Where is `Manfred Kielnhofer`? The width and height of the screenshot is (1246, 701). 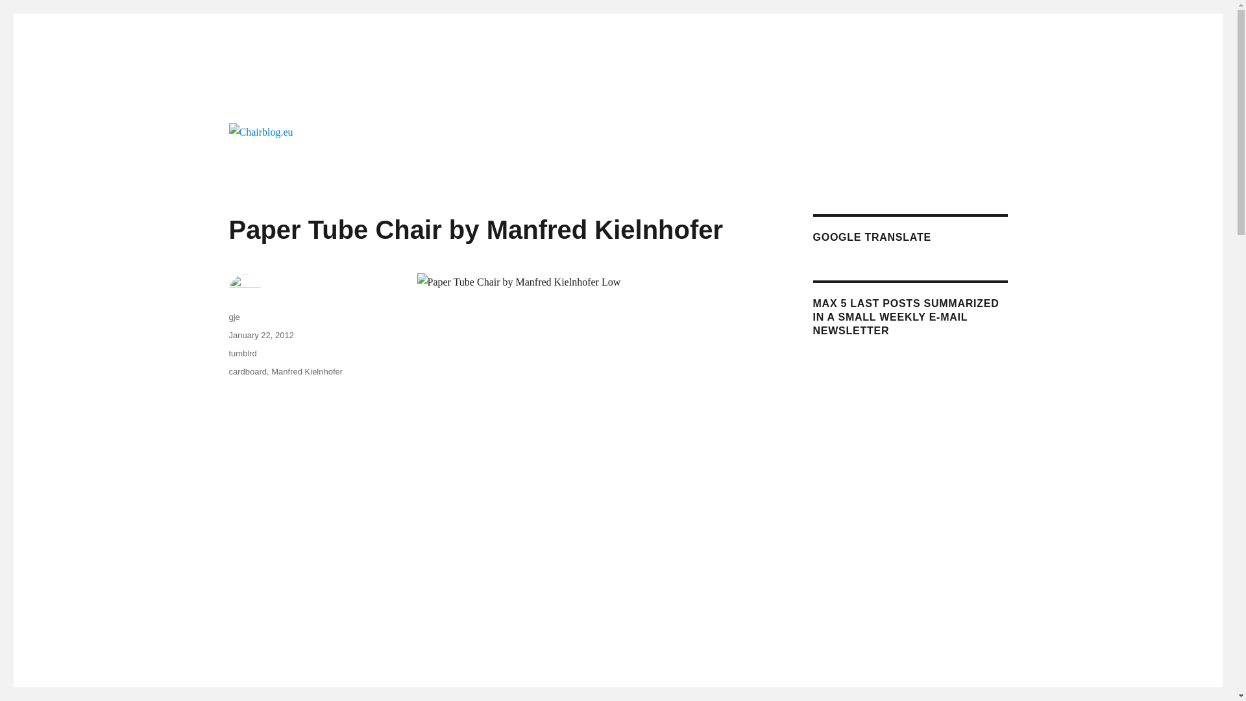
Manfred Kielnhofer is located at coordinates (307, 371).